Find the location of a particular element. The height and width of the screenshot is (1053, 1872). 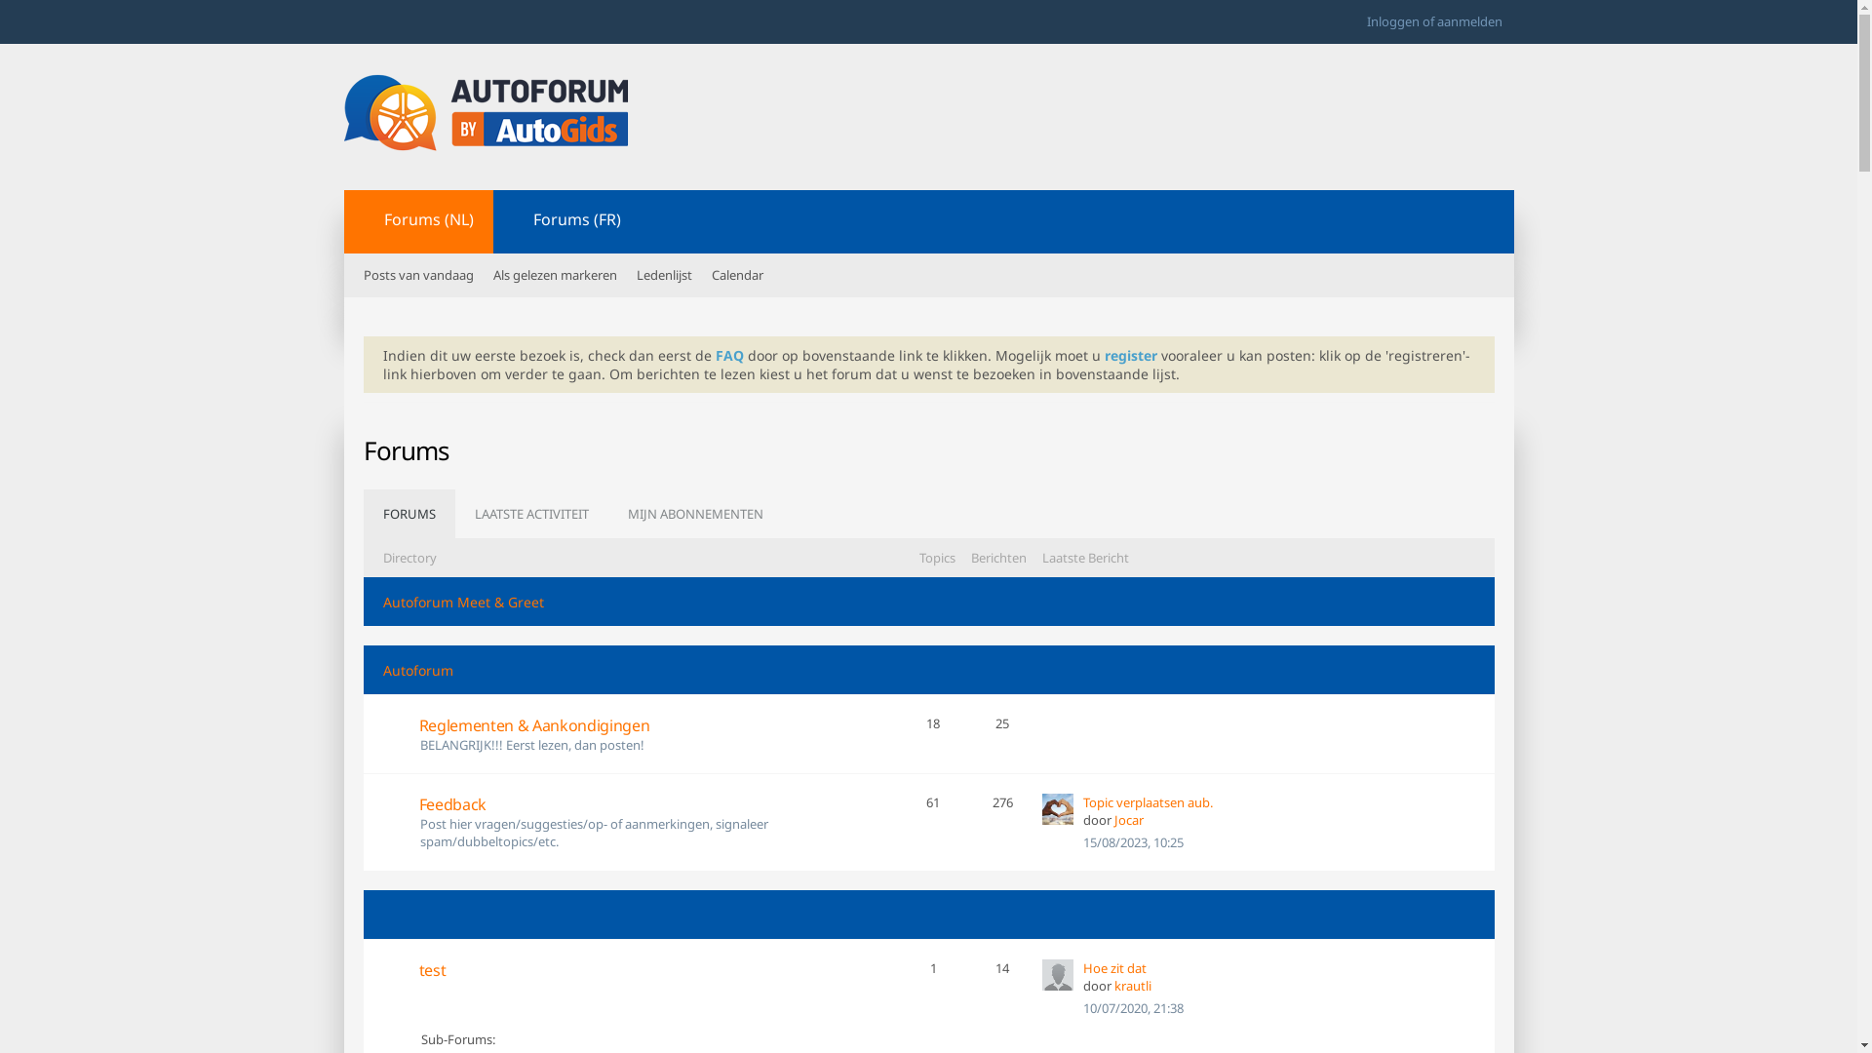

Jocar is located at coordinates (1129, 820).